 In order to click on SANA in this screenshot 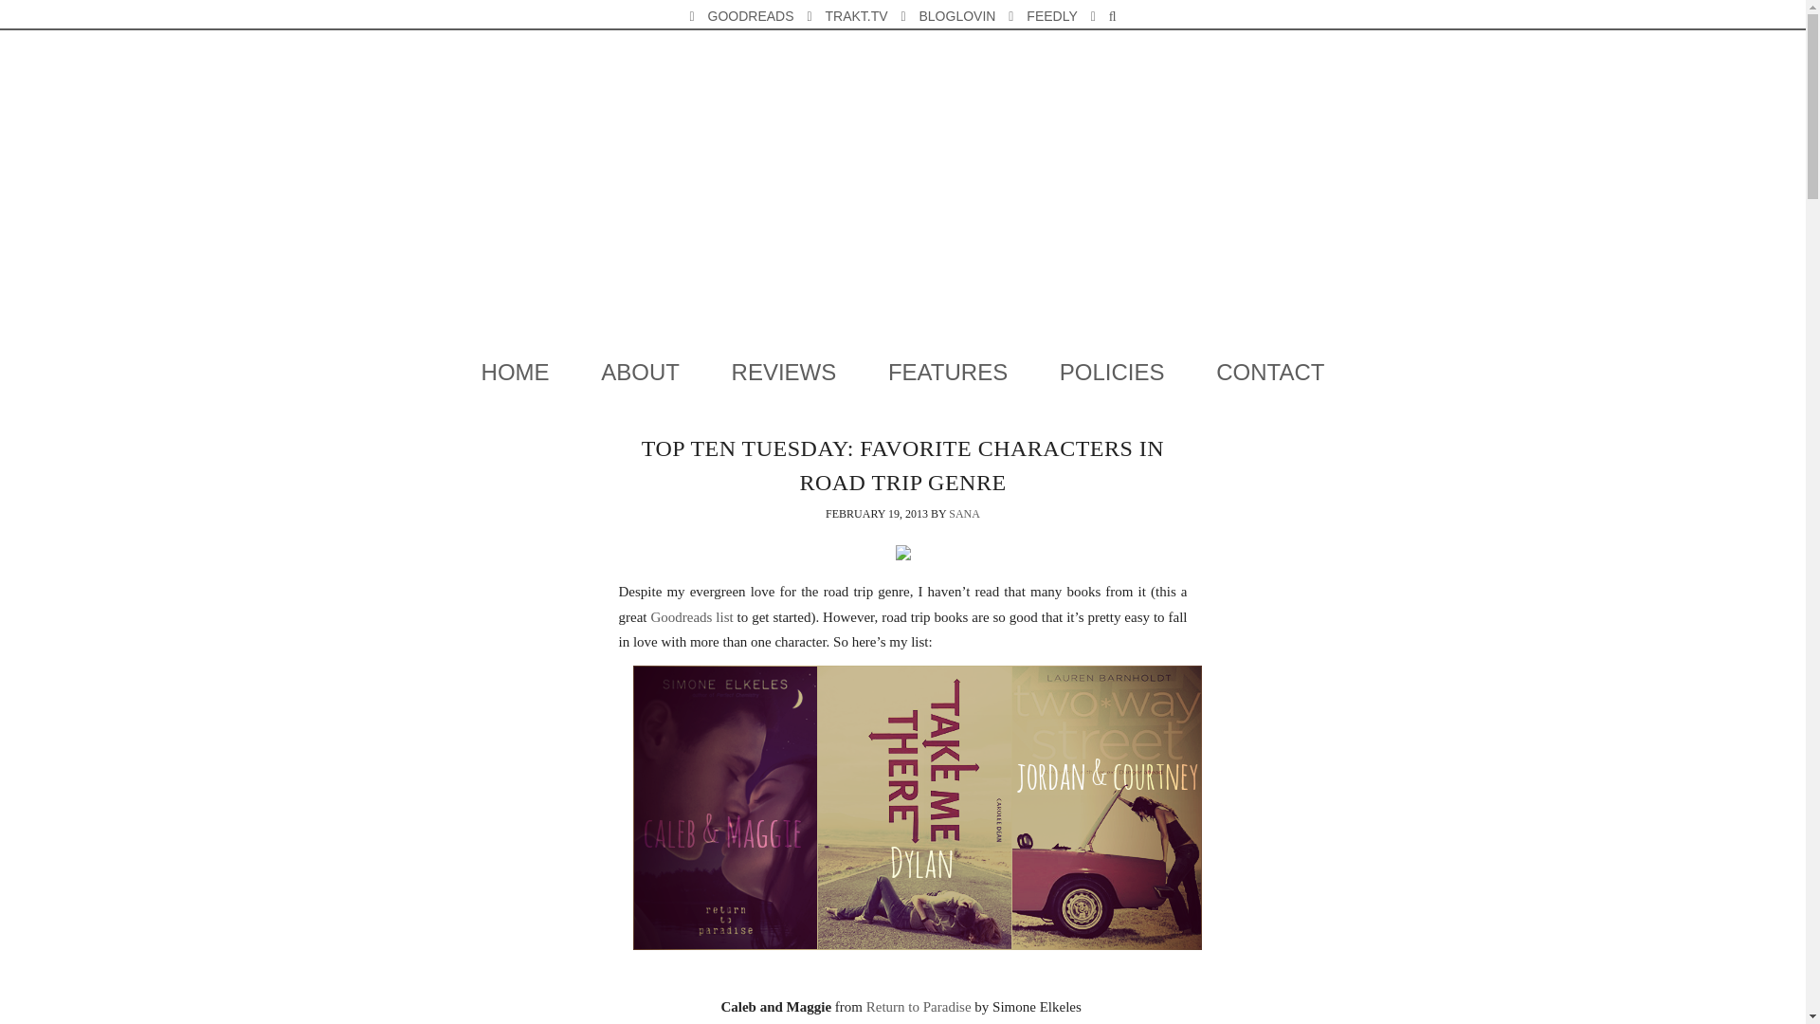, I will do `click(964, 513)`.